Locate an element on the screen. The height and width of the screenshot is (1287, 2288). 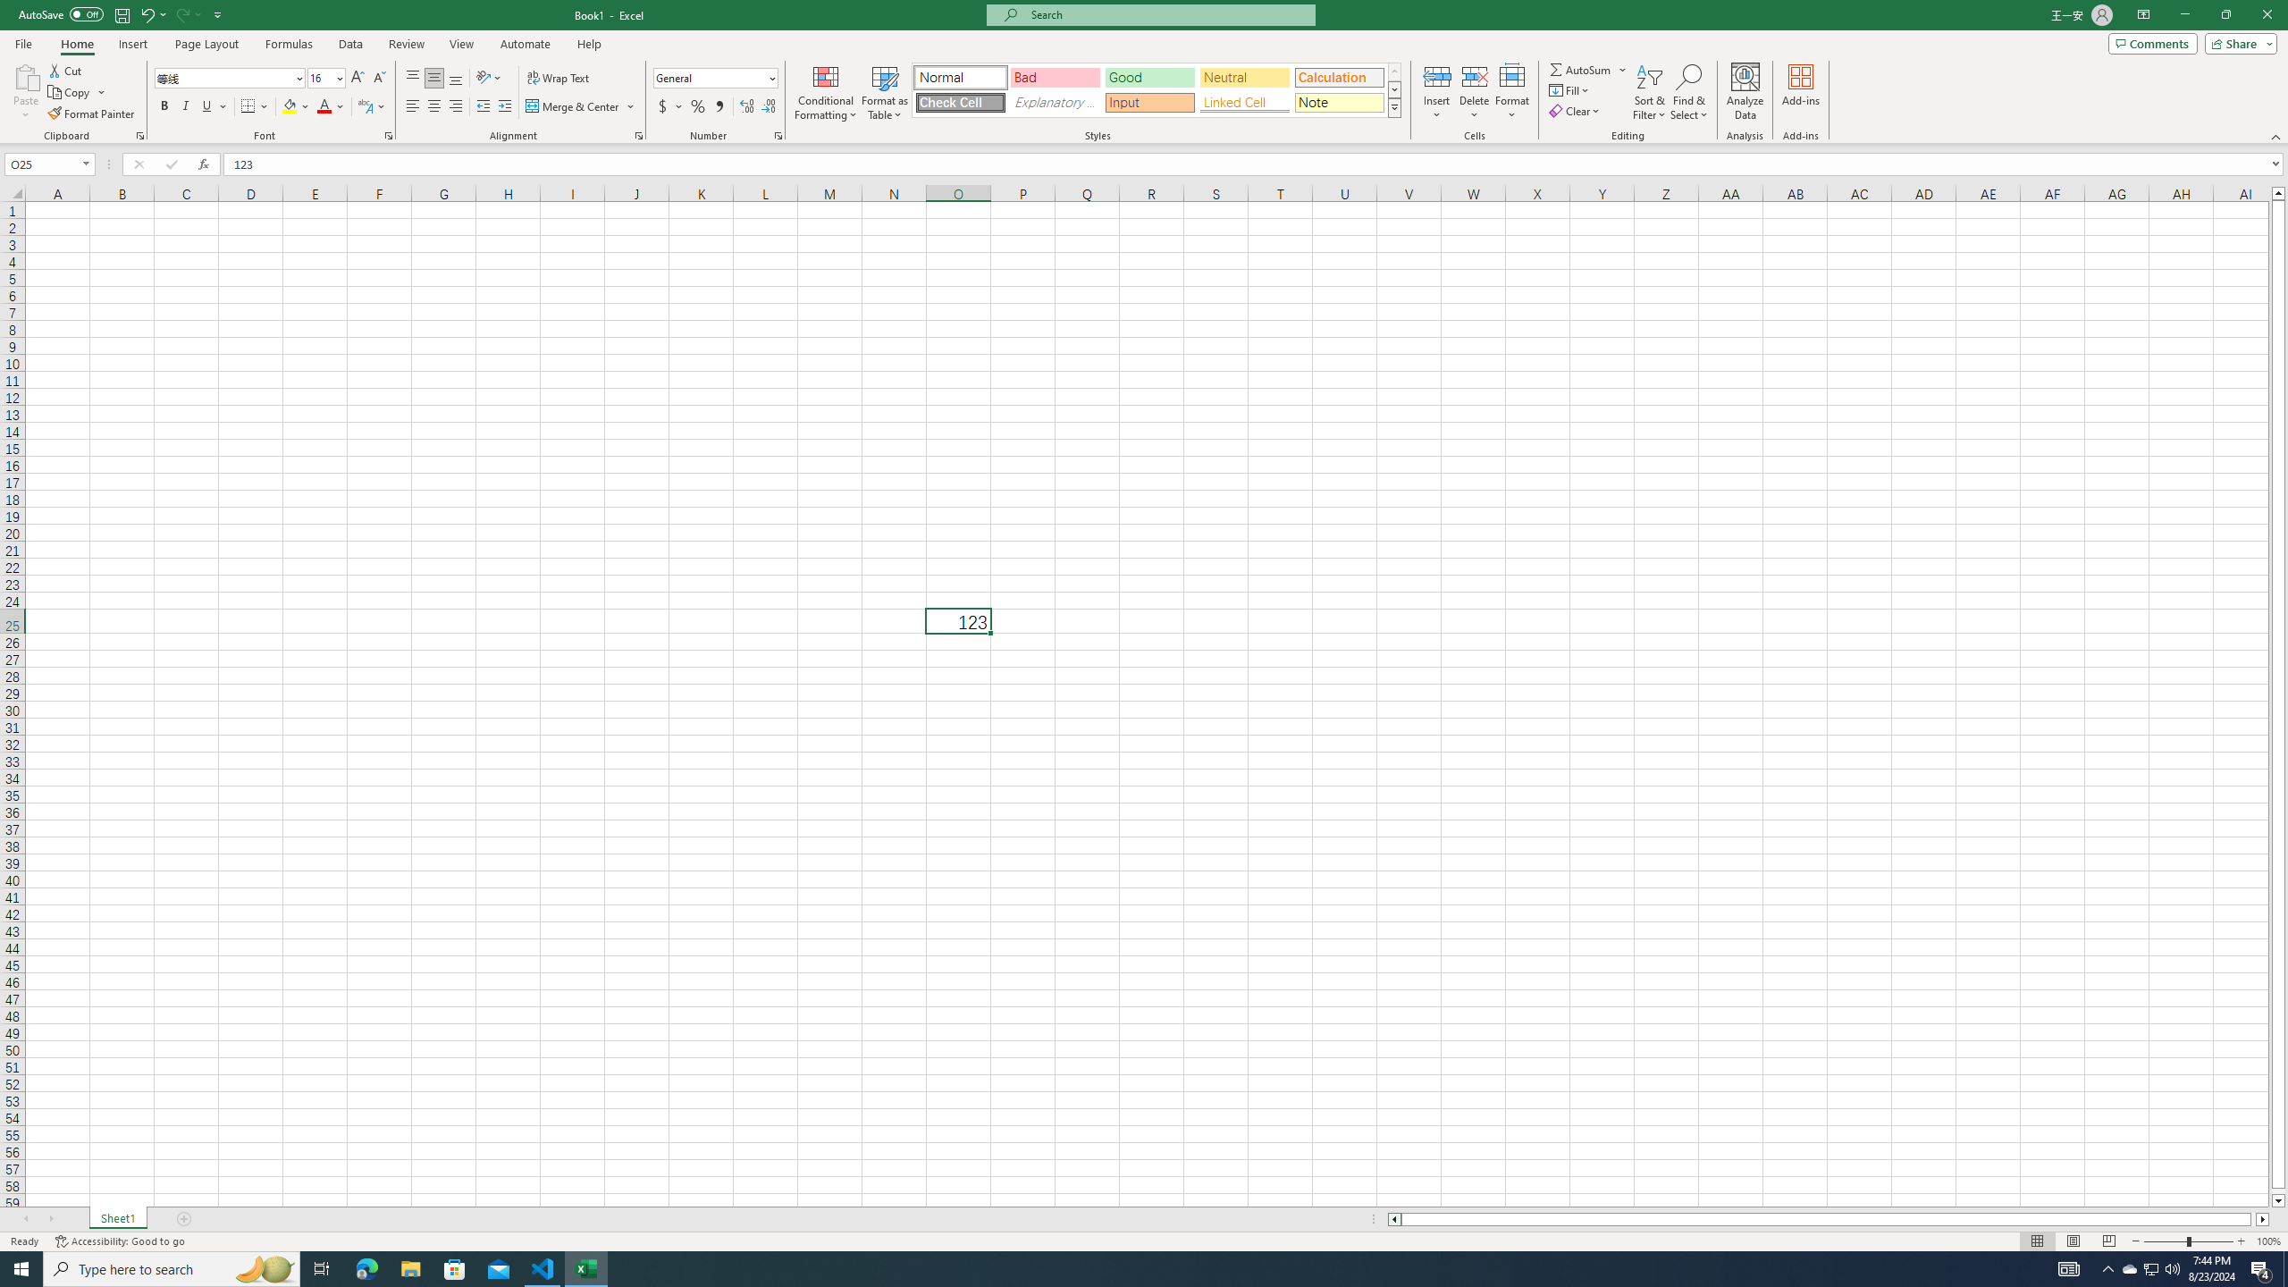
Class: NetUIImage is located at coordinates (1394, 107).